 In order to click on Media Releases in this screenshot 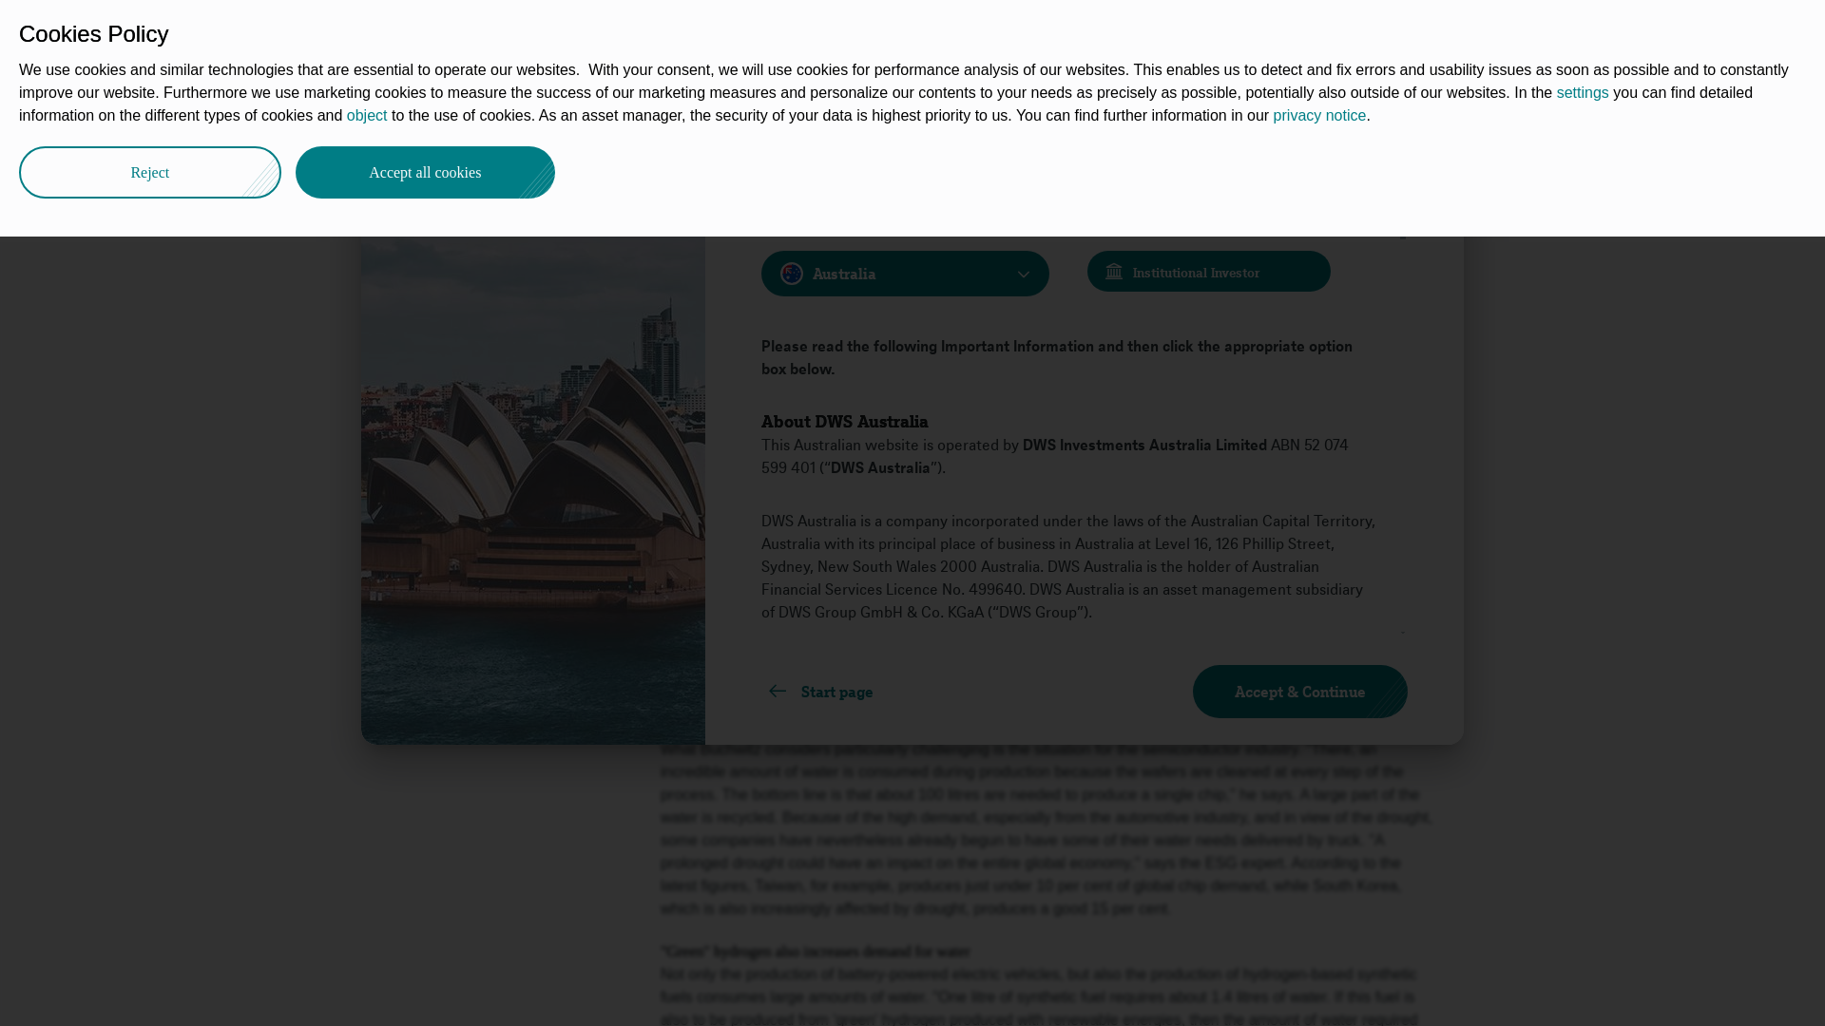, I will do `click(605, 116)`.